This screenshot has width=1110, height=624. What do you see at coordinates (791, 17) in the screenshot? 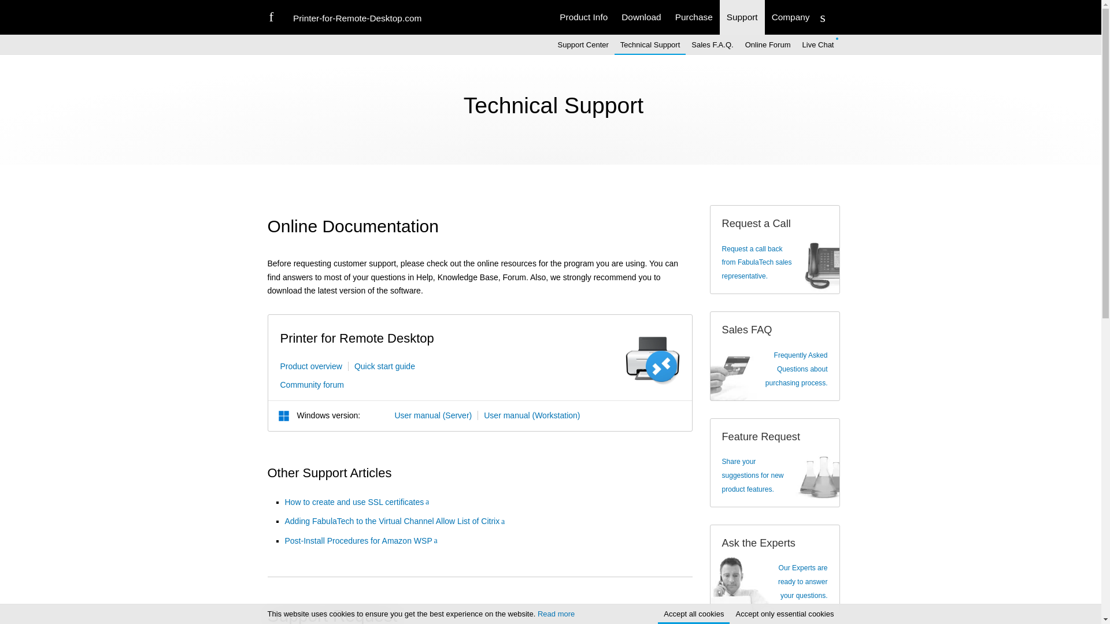
I see `Company` at bounding box center [791, 17].